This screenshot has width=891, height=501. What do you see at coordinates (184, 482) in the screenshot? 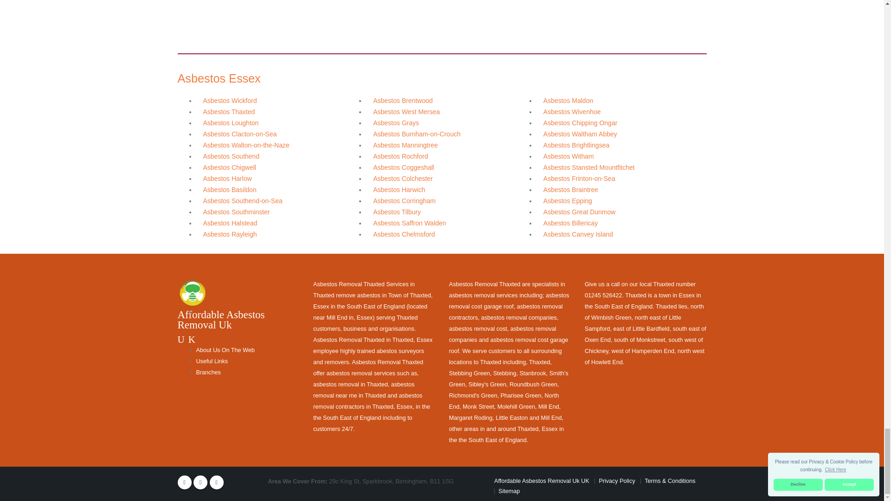
I see `Facebook` at bounding box center [184, 482].